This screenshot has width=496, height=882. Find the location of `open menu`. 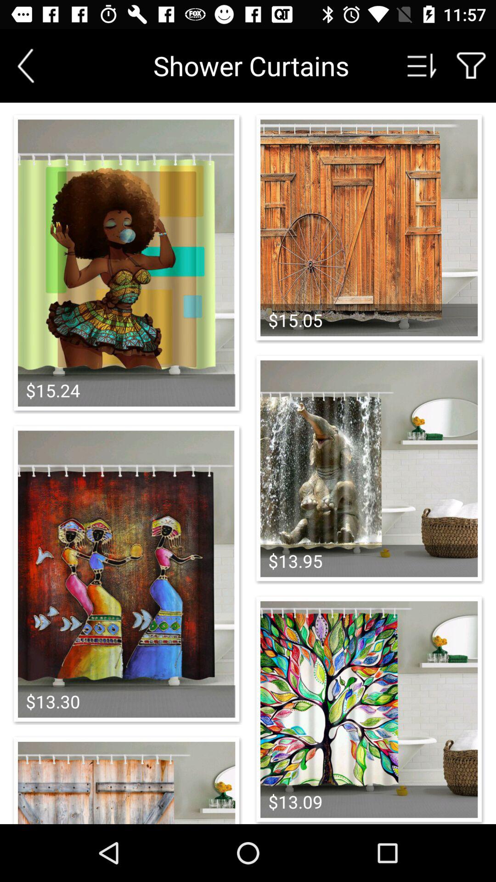

open menu is located at coordinates (422, 65).